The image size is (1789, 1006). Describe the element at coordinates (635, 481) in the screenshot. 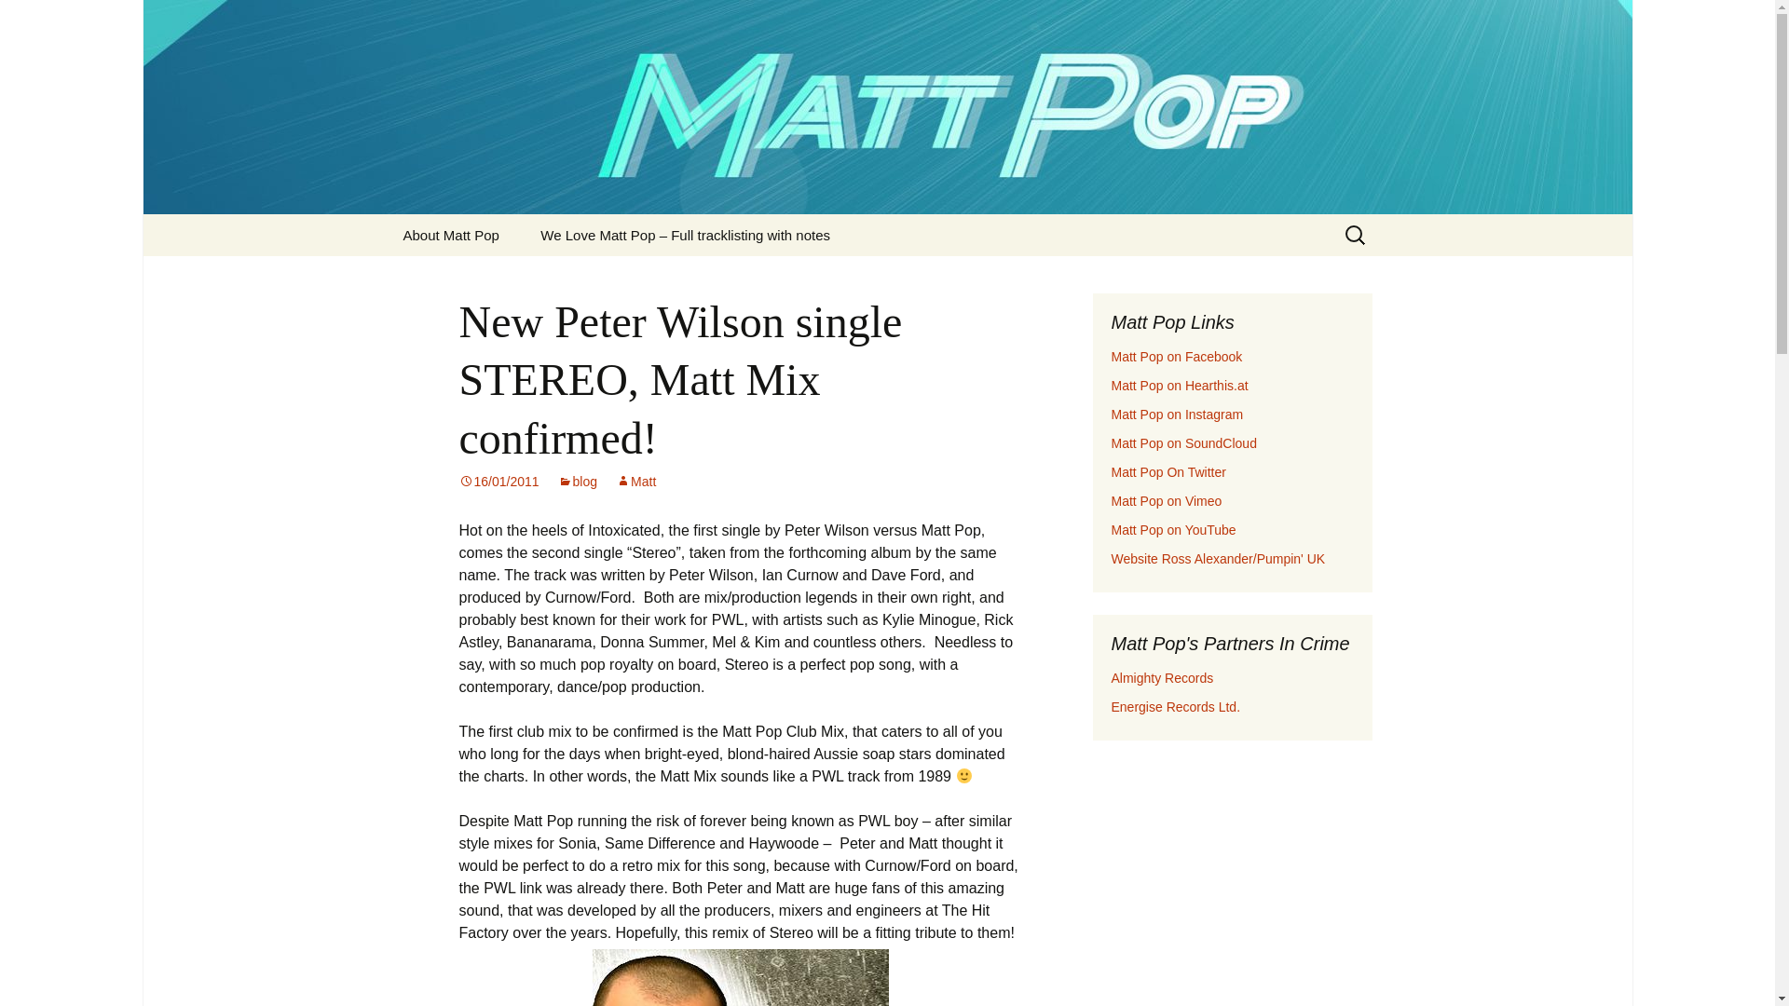

I see `View all posts by Matt` at that location.